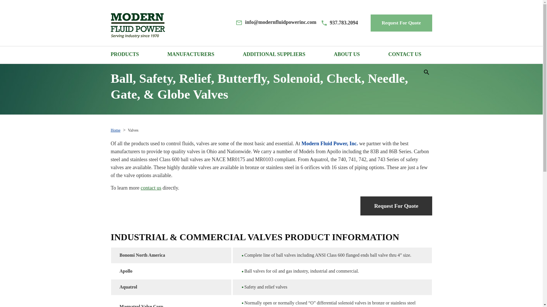 Image resolution: width=547 pixels, height=307 pixels. What do you see at coordinates (405, 55) in the screenshot?
I see `CONTACT US` at bounding box center [405, 55].